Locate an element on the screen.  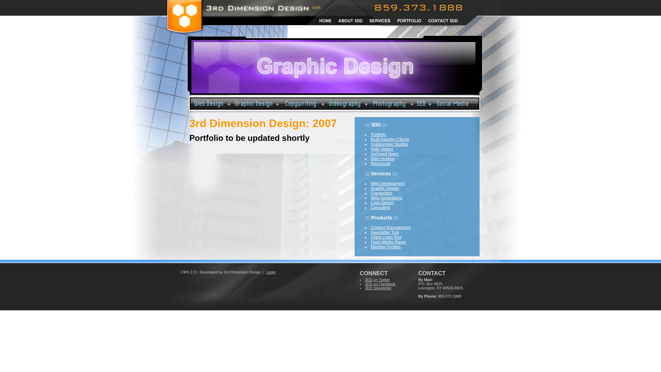
3DD on Facebook is located at coordinates (380, 284).